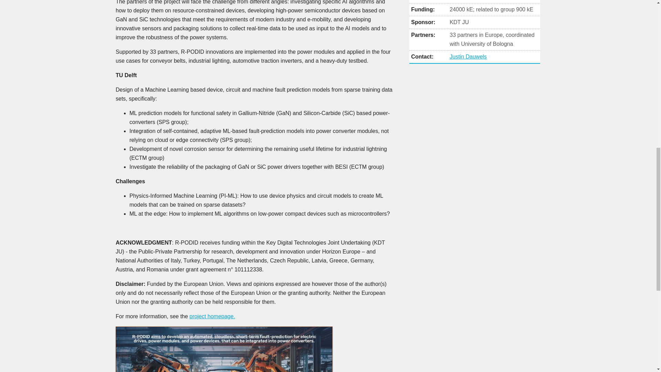 The width and height of the screenshot is (661, 372). I want to click on Justin Dauwels, so click(468, 56).